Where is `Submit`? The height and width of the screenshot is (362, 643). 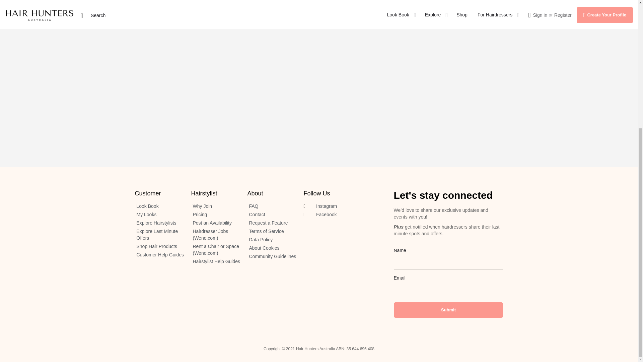 Submit is located at coordinates (448, 310).